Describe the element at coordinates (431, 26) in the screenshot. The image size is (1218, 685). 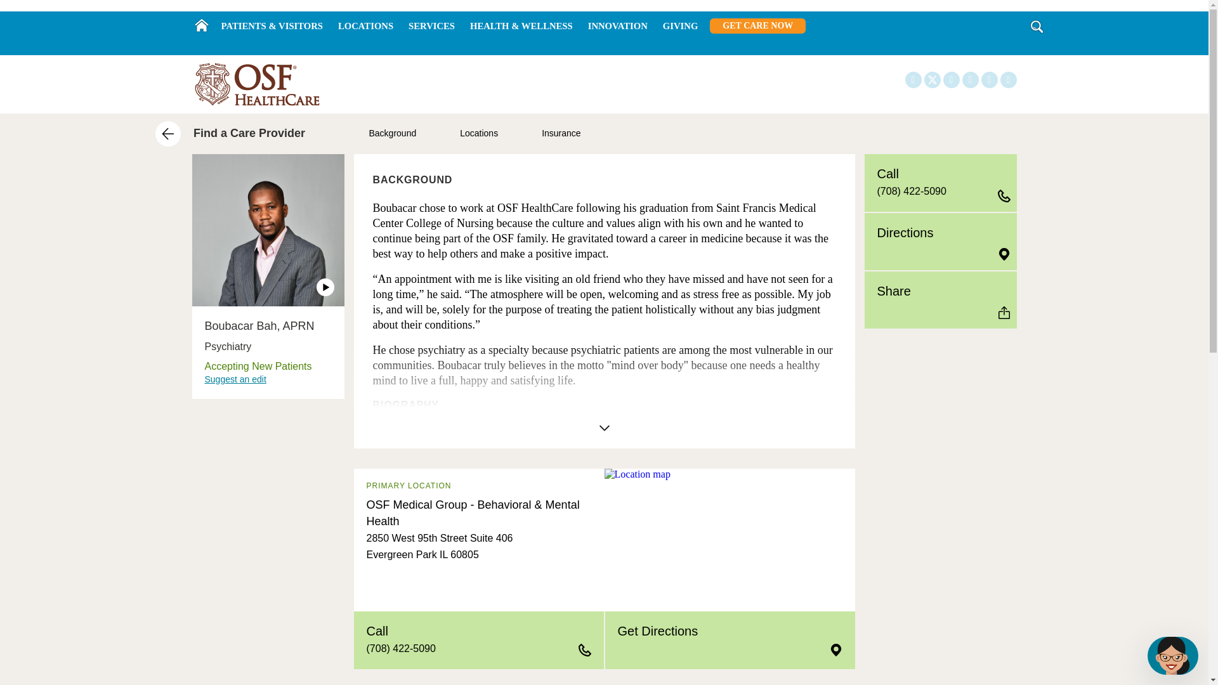
I see `SERVICES` at that location.